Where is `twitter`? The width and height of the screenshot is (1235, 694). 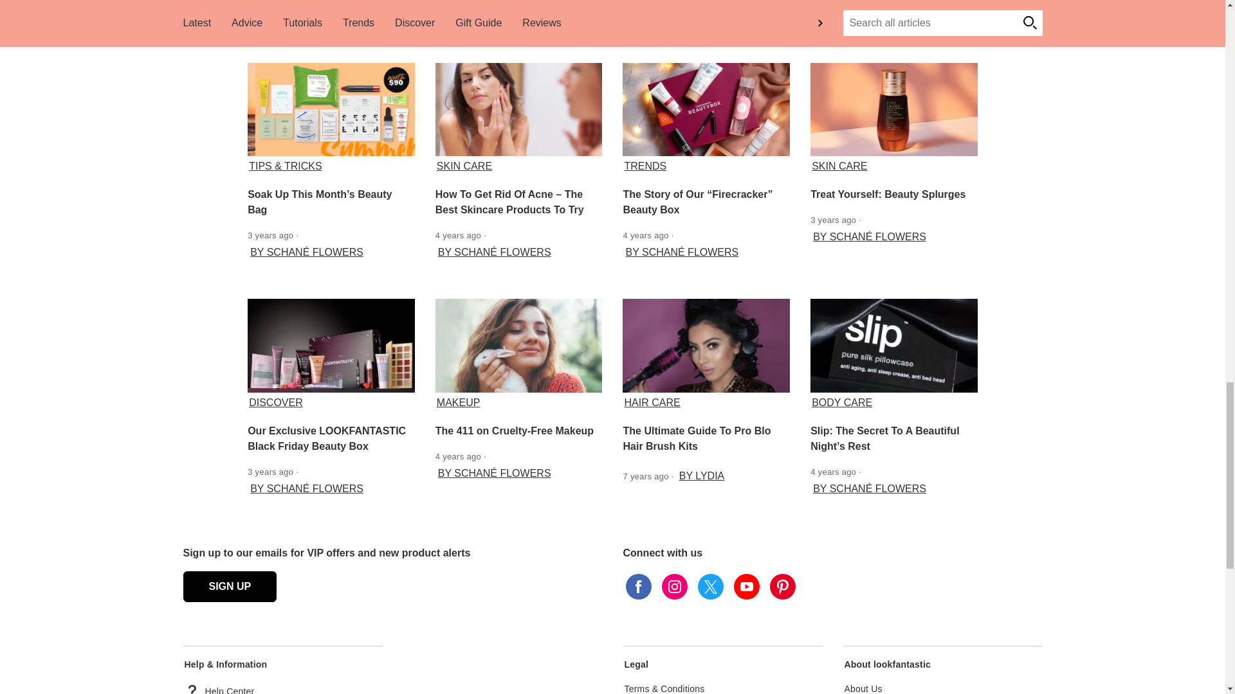 twitter is located at coordinates (710, 586).